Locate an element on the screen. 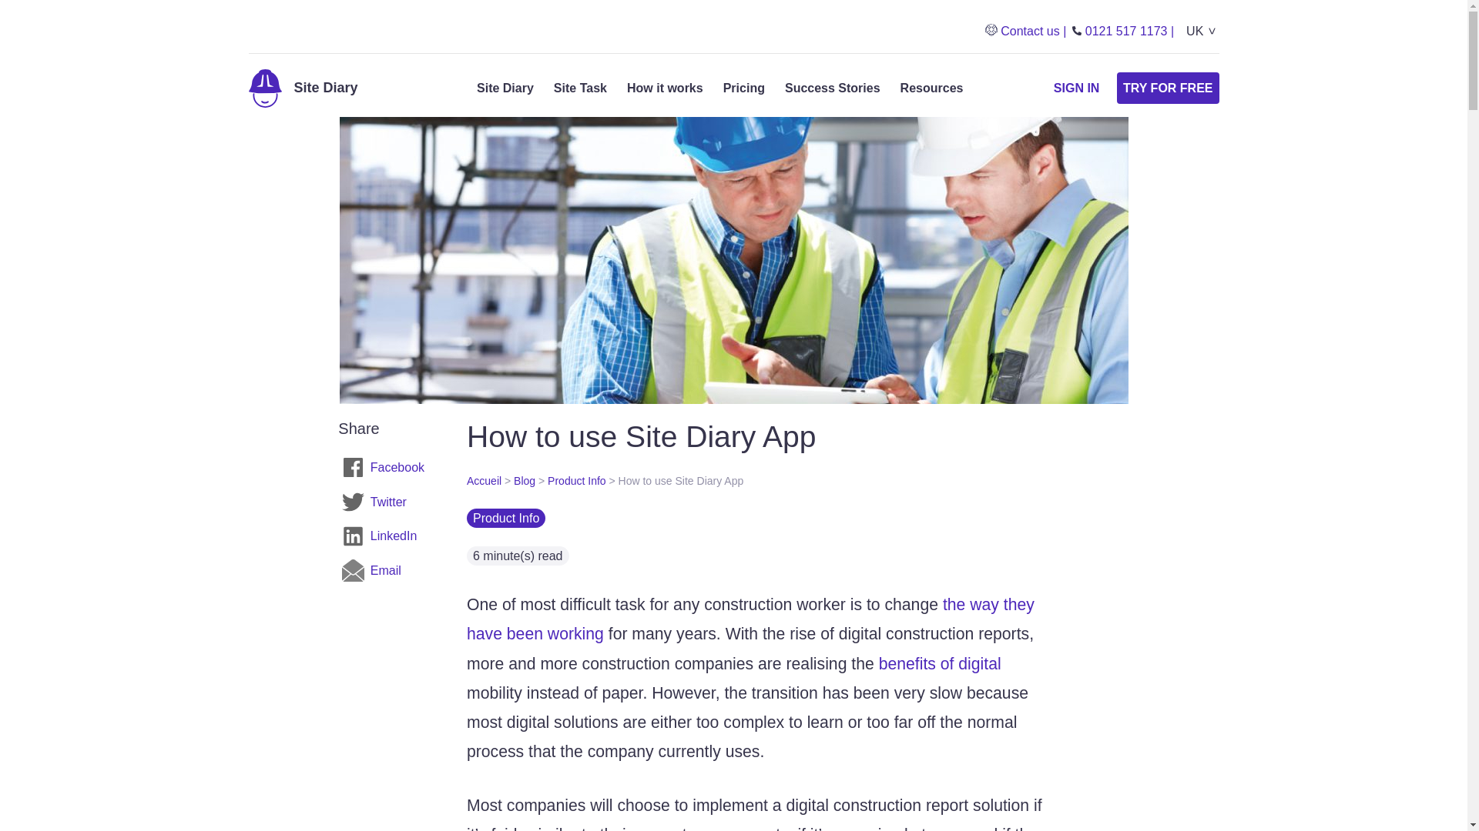  TRY FOR FREE is located at coordinates (1168, 88).